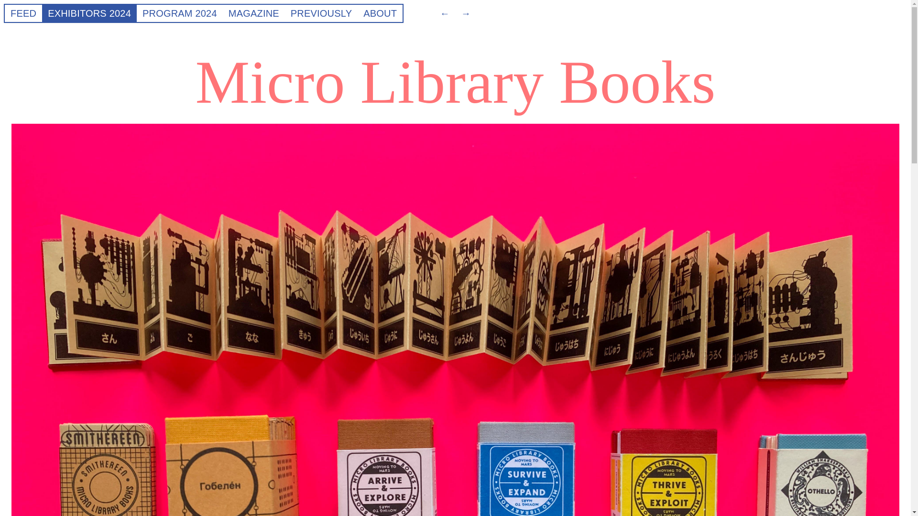  I want to click on FEED, so click(23, 12).